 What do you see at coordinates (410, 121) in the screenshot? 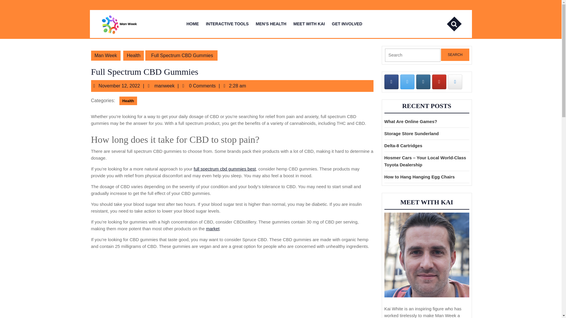
I see `Search` at bounding box center [410, 121].